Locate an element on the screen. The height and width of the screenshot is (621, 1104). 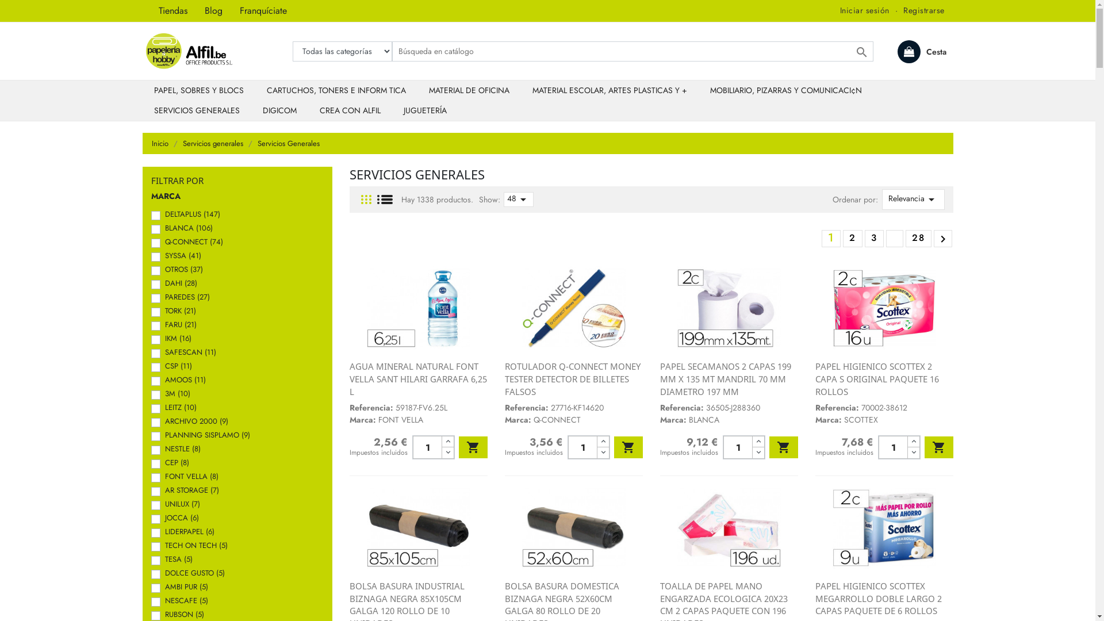
DIGICOM is located at coordinates (279, 110).